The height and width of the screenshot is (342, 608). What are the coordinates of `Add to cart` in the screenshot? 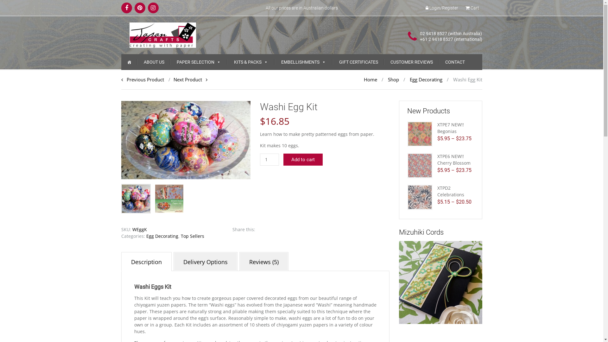 It's located at (303, 160).